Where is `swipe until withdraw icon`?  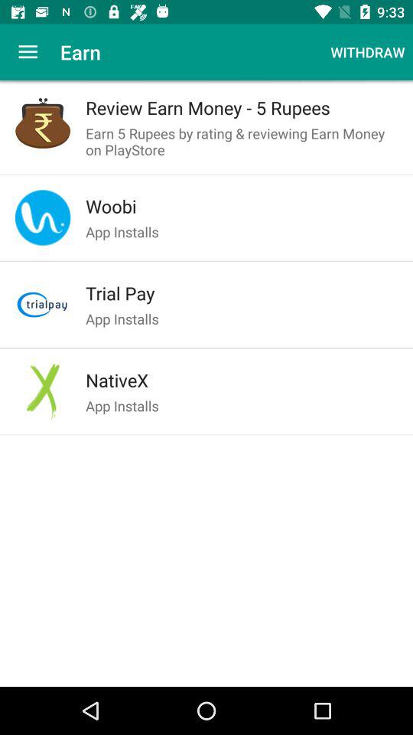 swipe until withdraw icon is located at coordinates (367, 52).